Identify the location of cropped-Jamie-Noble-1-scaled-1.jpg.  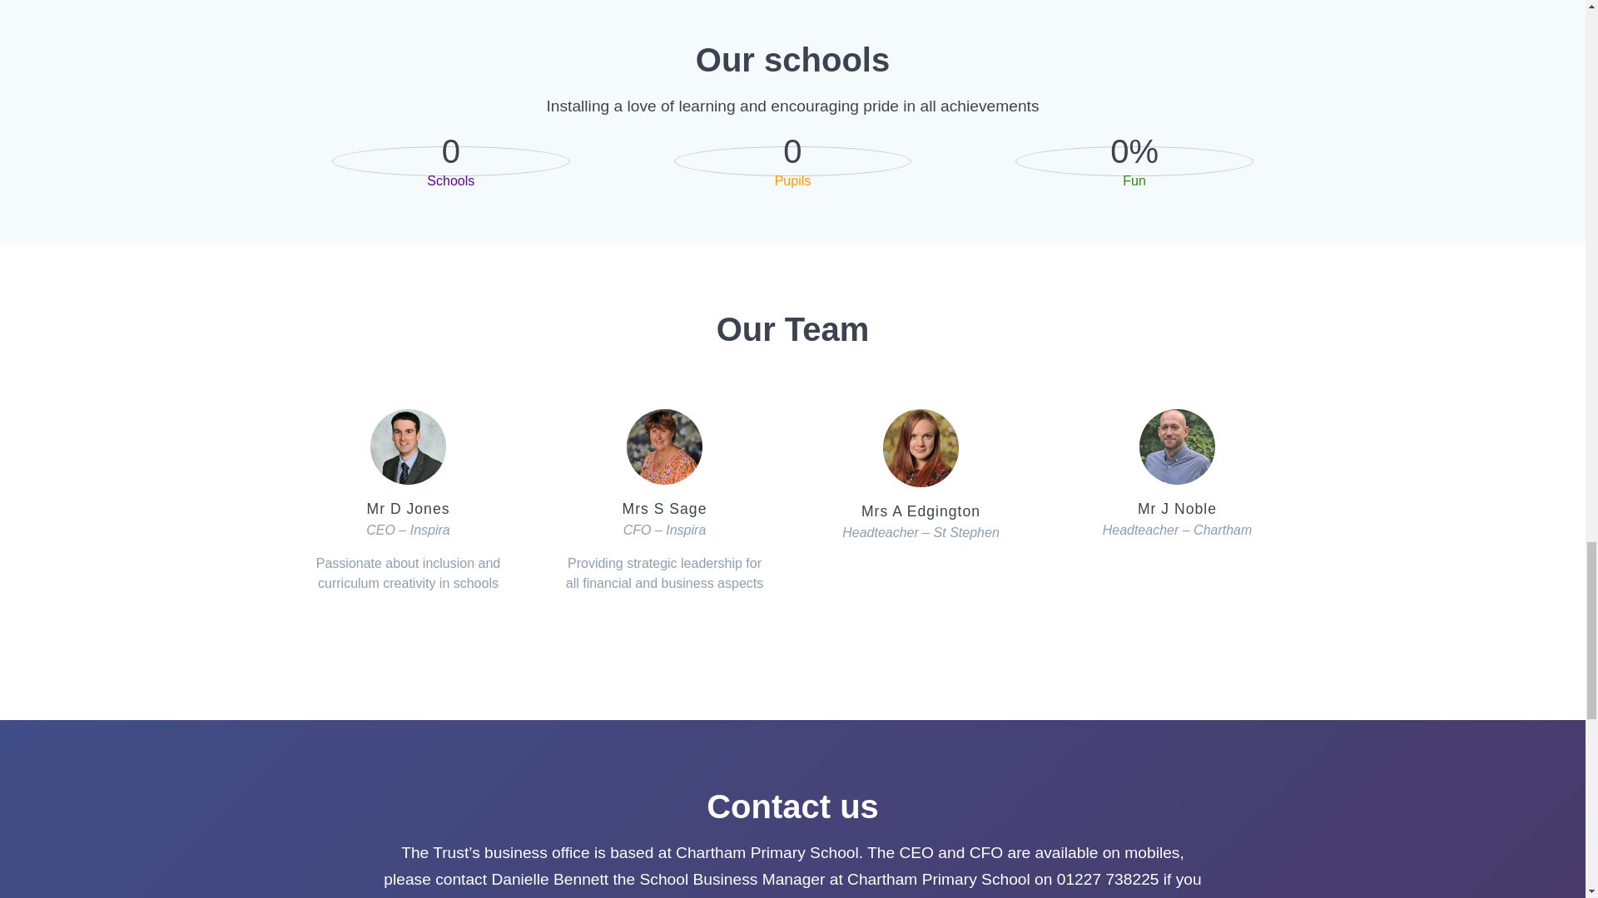
(1177, 447).